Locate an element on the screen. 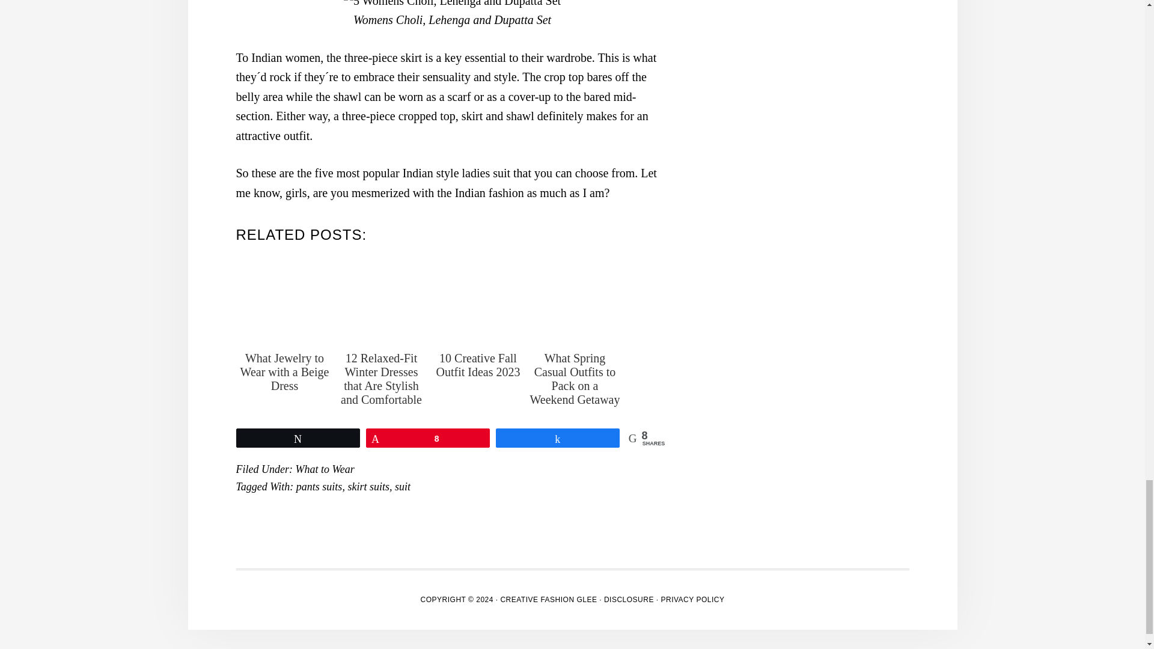  What to Wear is located at coordinates (325, 469).